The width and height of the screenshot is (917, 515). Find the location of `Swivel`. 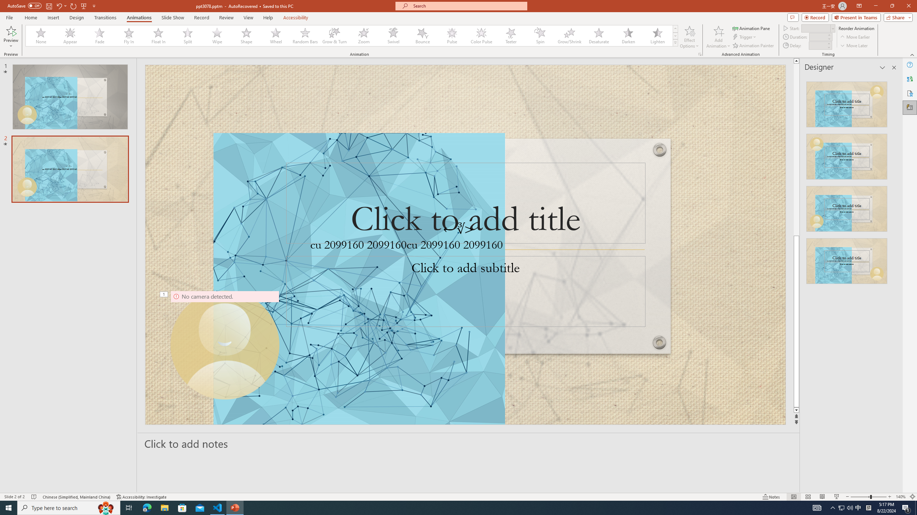

Swivel is located at coordinates (393, 36).